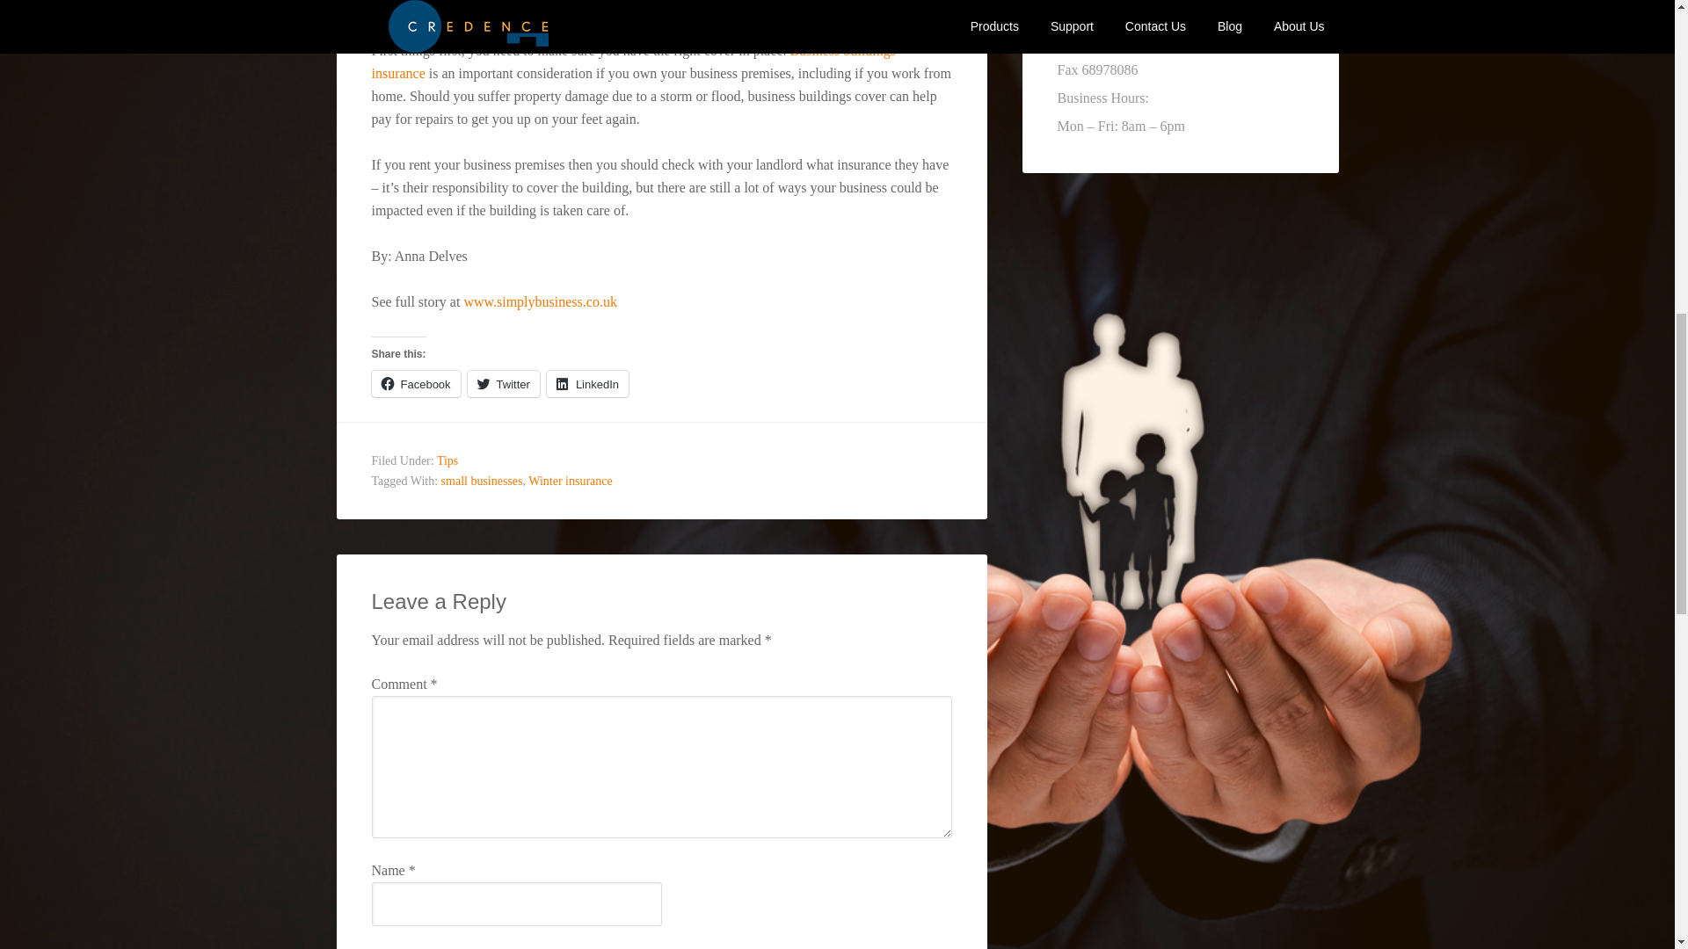 The width and height of the screenshot is (1688, 949). What do you see at coordinates (482, 482) in the screenshot?
I see `small businesses` at bounding box center [482, 482].